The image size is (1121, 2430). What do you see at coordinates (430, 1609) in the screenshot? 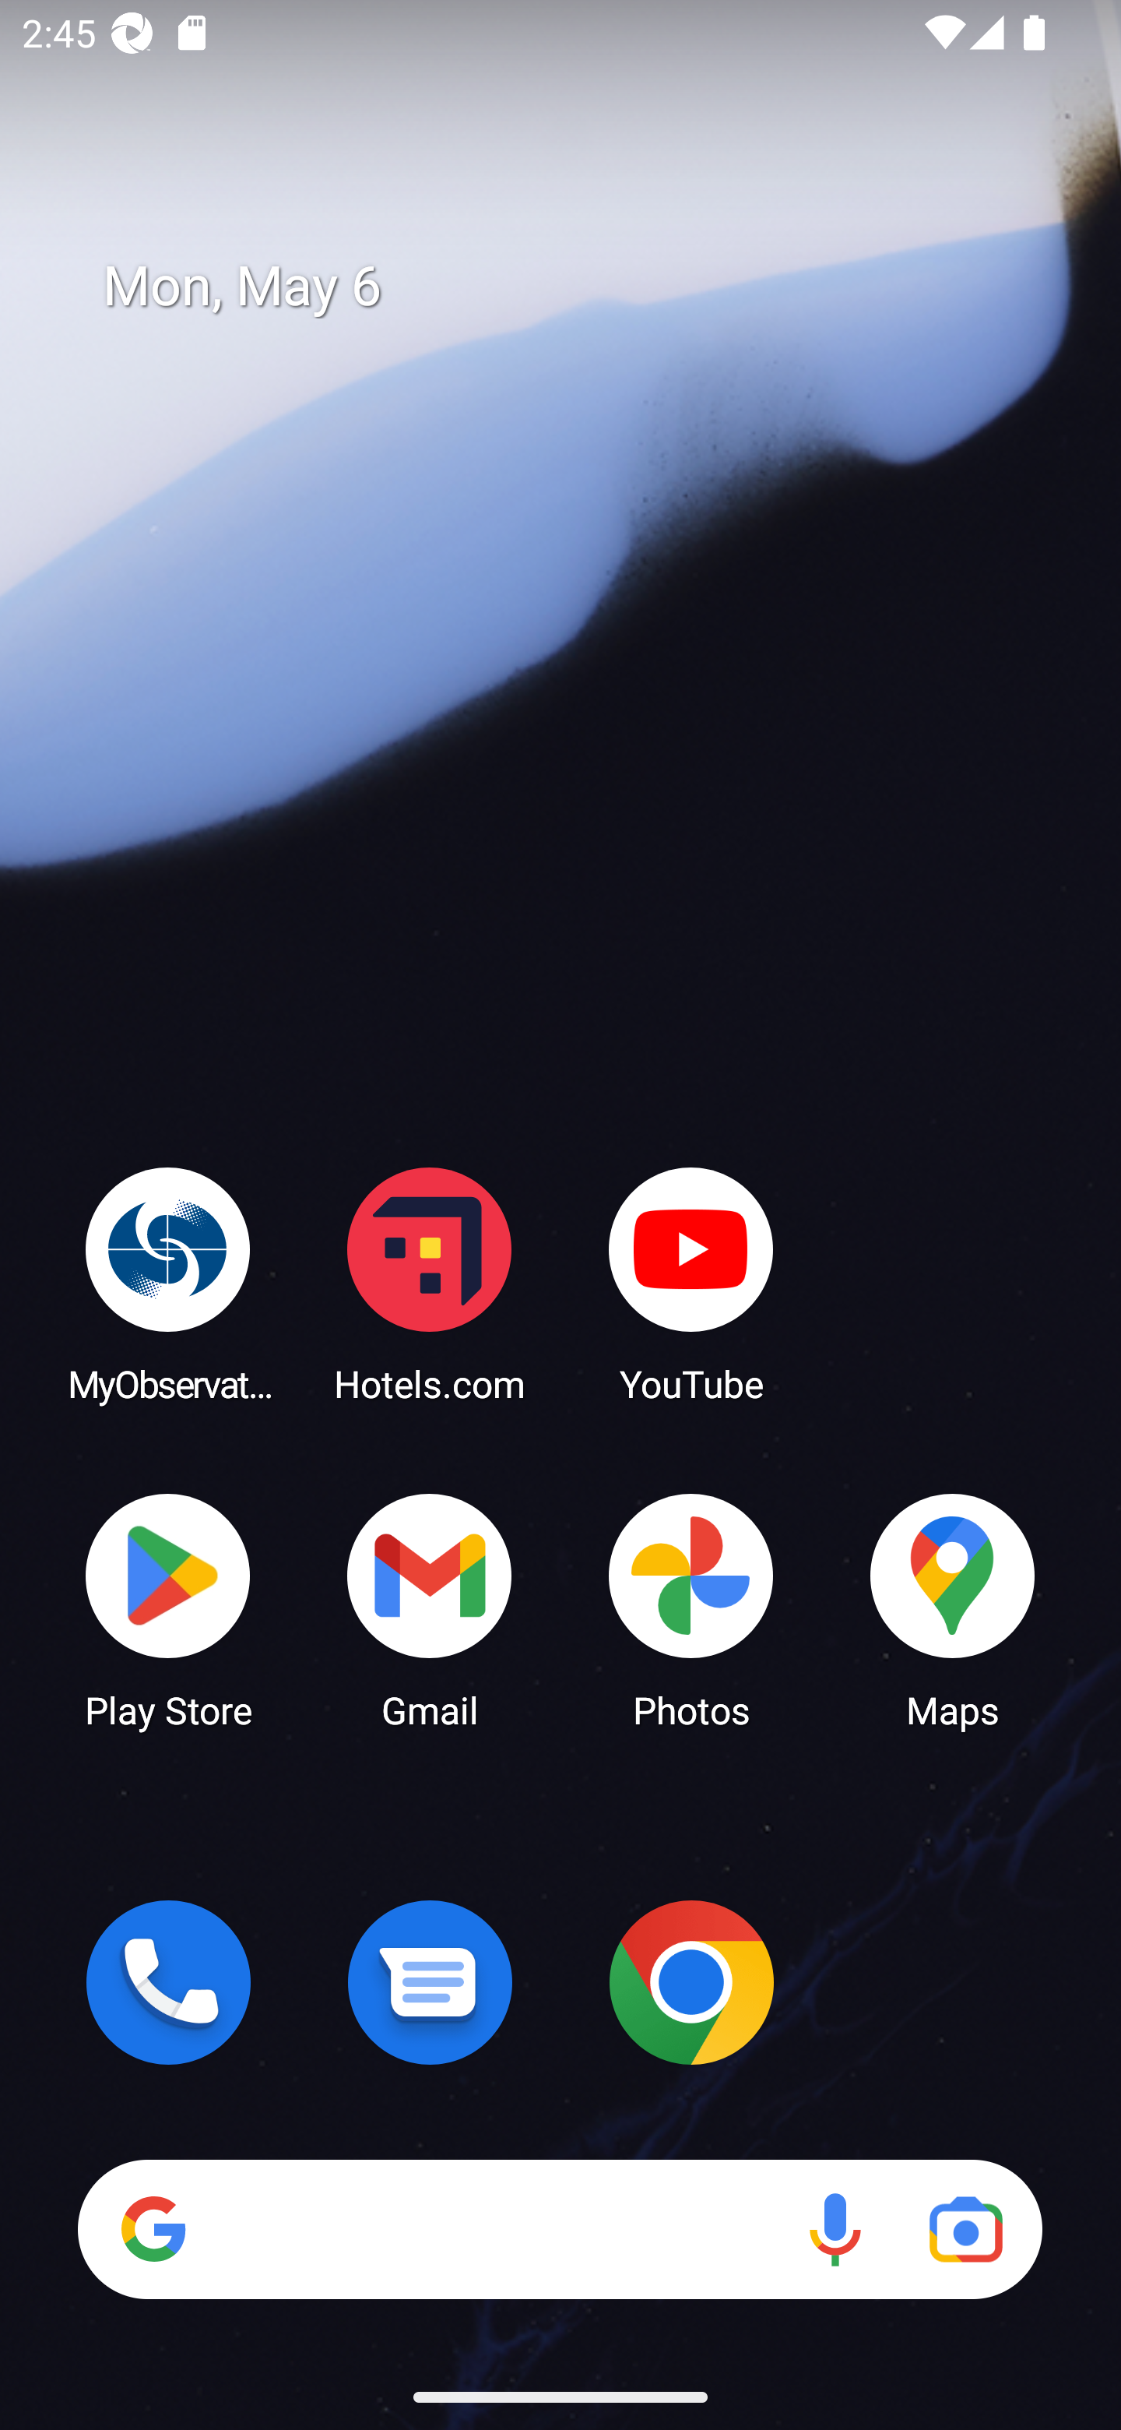
I see `Gmail` at bounding box center [430, 1609].